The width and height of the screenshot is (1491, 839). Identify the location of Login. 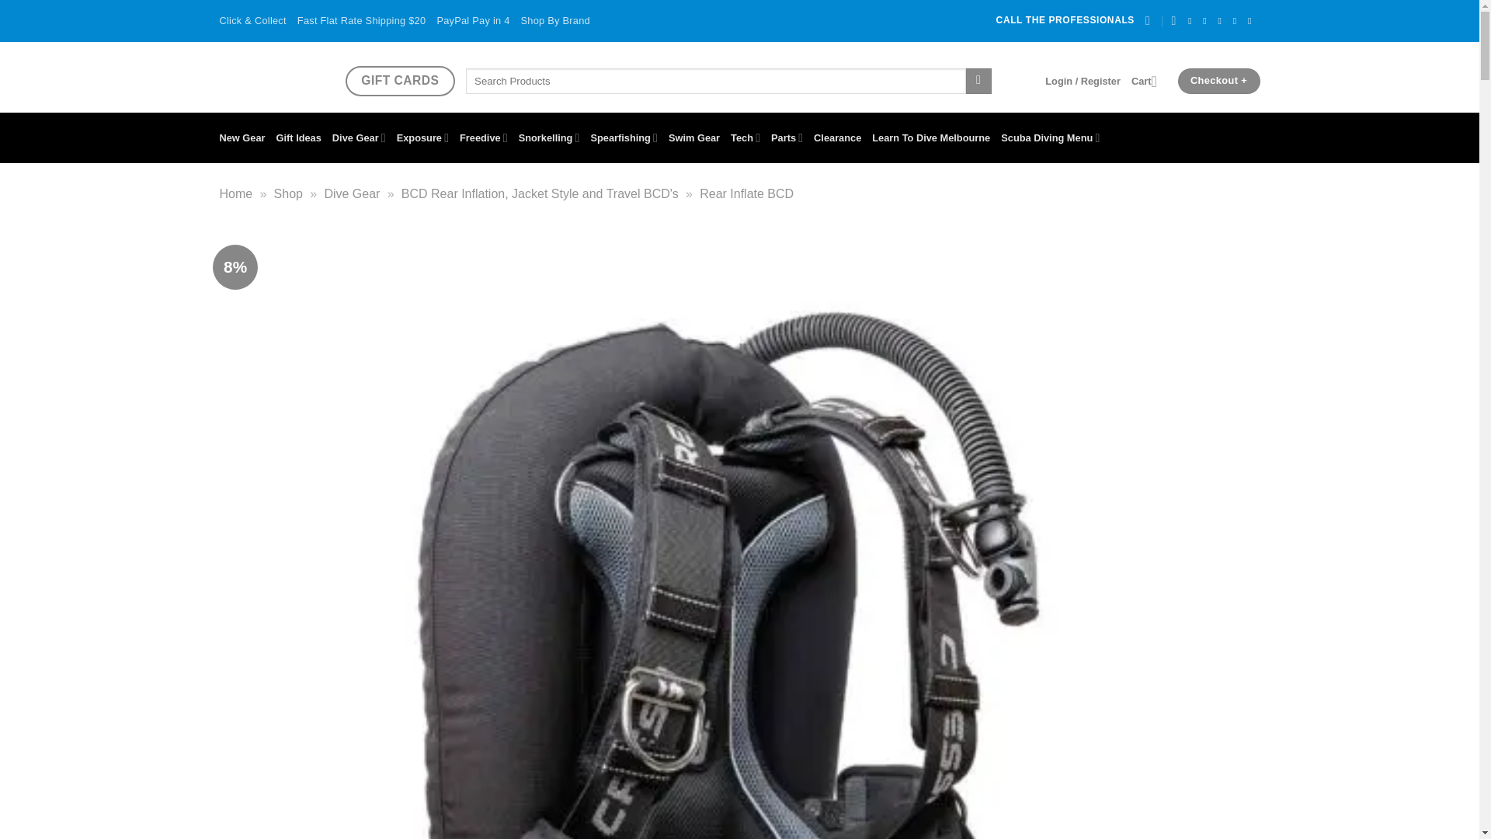
(1083, 81).